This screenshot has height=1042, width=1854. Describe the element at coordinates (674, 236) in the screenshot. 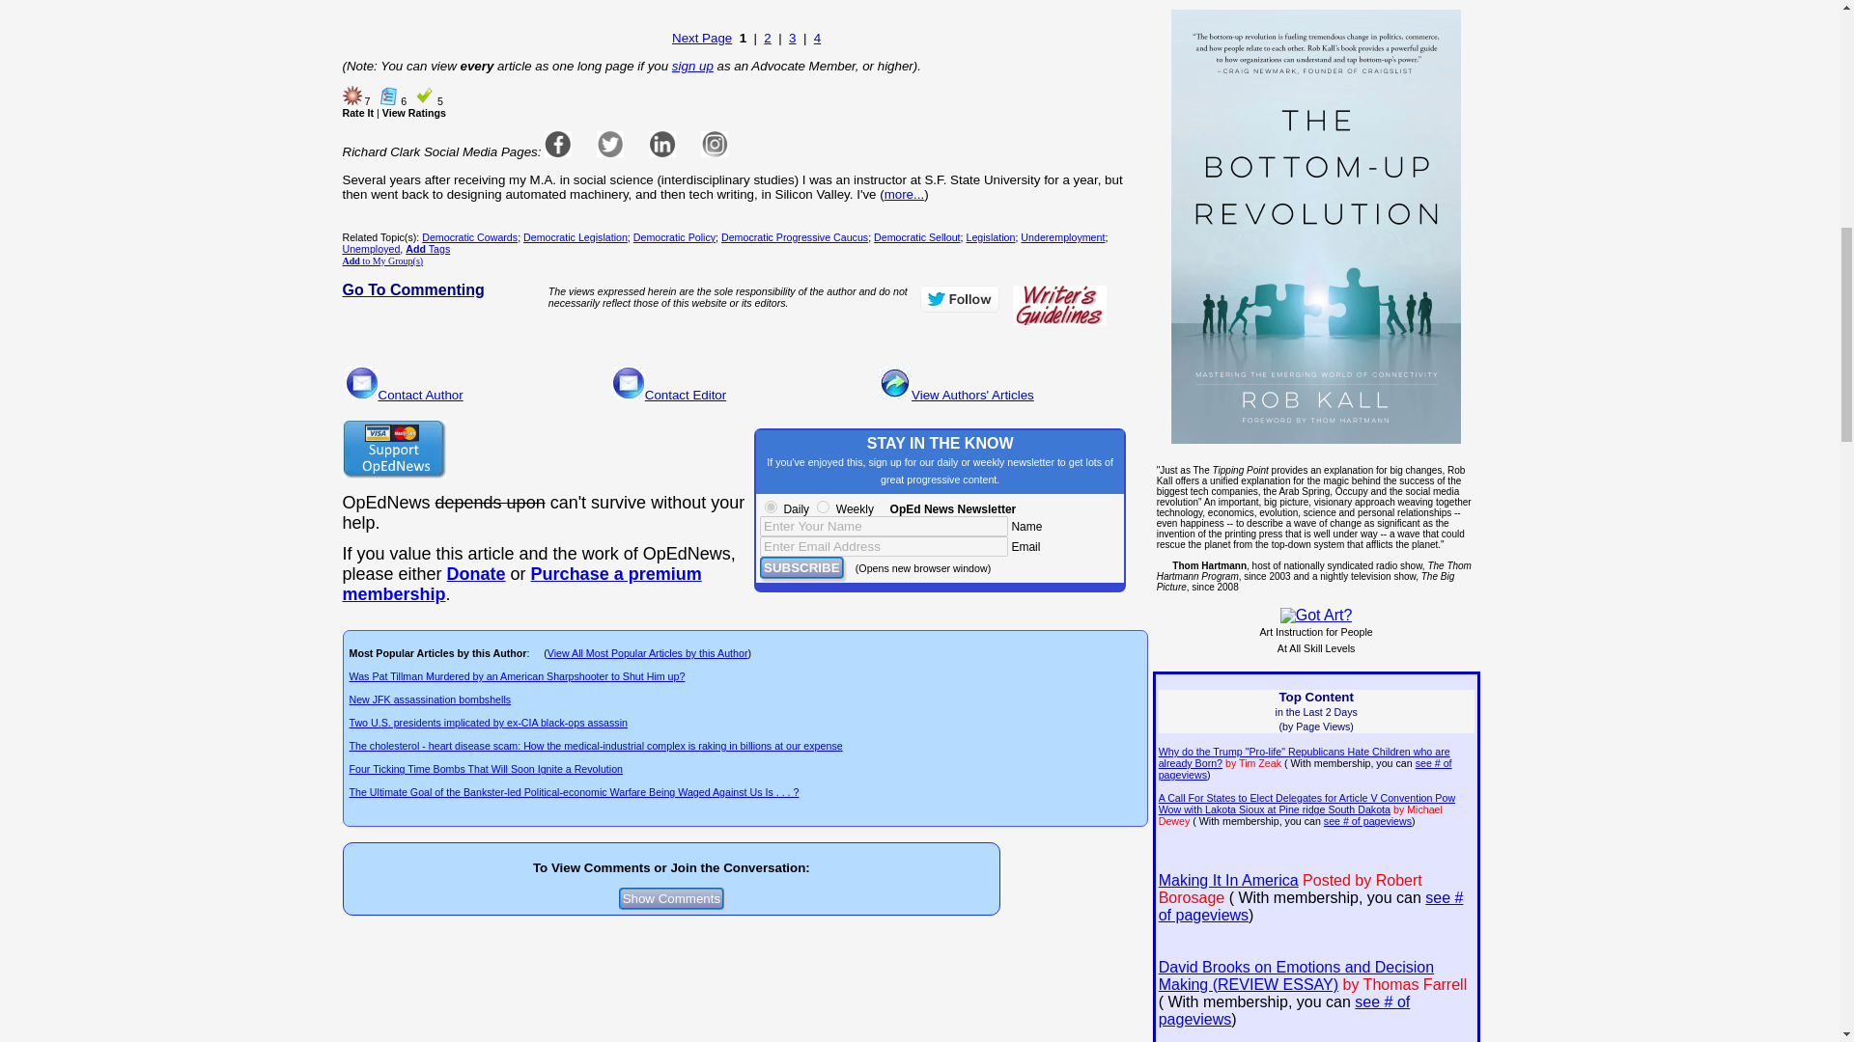

I see `Democratic Policy` at that location.